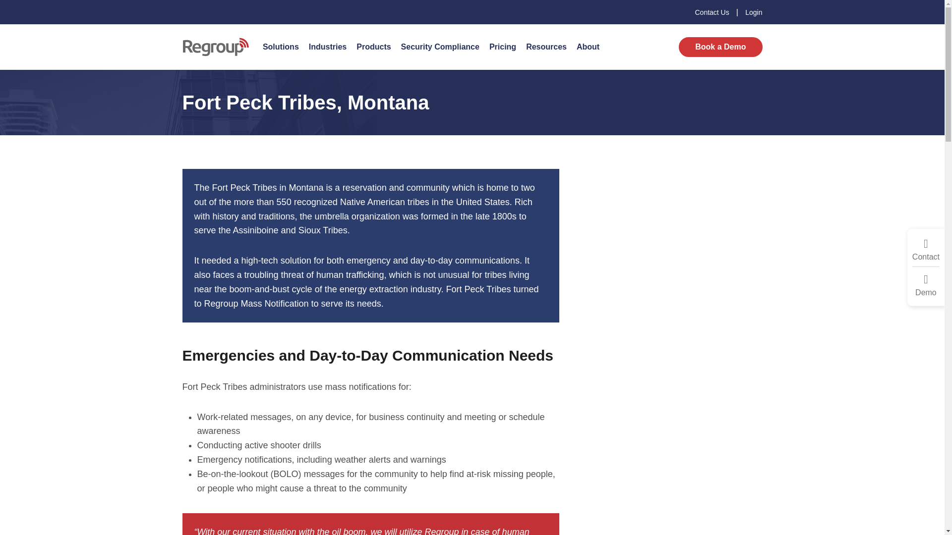 This screenshot has height=535, width=952. What do you see at coordinates (713, 12) in the screenshot?
I see `Contact Us` at bounding box center [713, 12].